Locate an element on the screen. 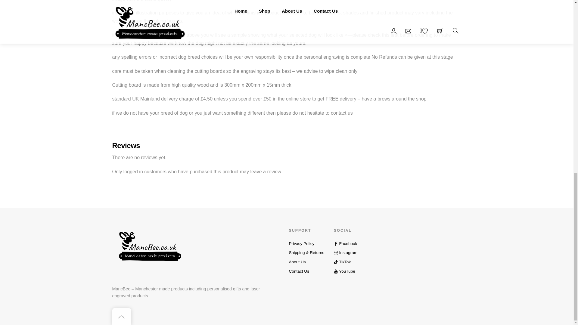 The height and width of the screenshot is (325, 578). Contact Us is located at coordinates (299, 271).